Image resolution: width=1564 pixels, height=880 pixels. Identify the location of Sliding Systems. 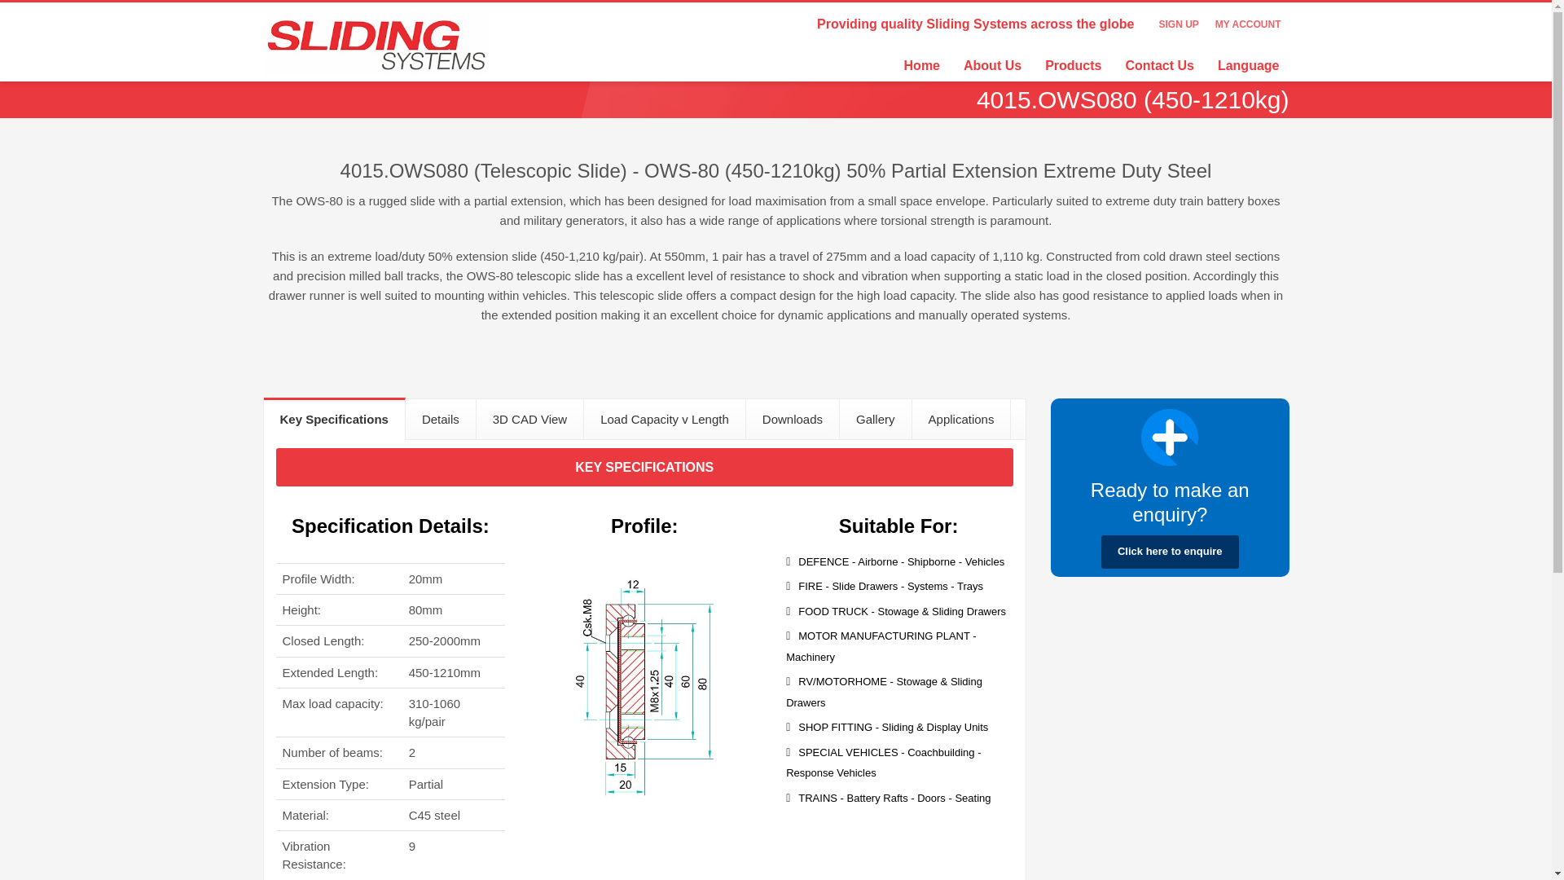
(375, 42).